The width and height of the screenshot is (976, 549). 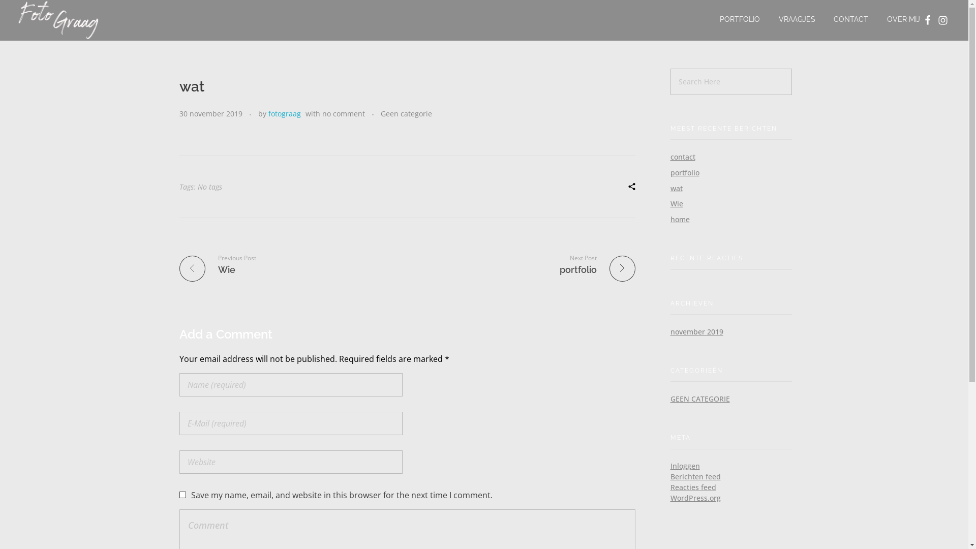 I want to click on PORTFOLIO, so click(x=744, y=19).